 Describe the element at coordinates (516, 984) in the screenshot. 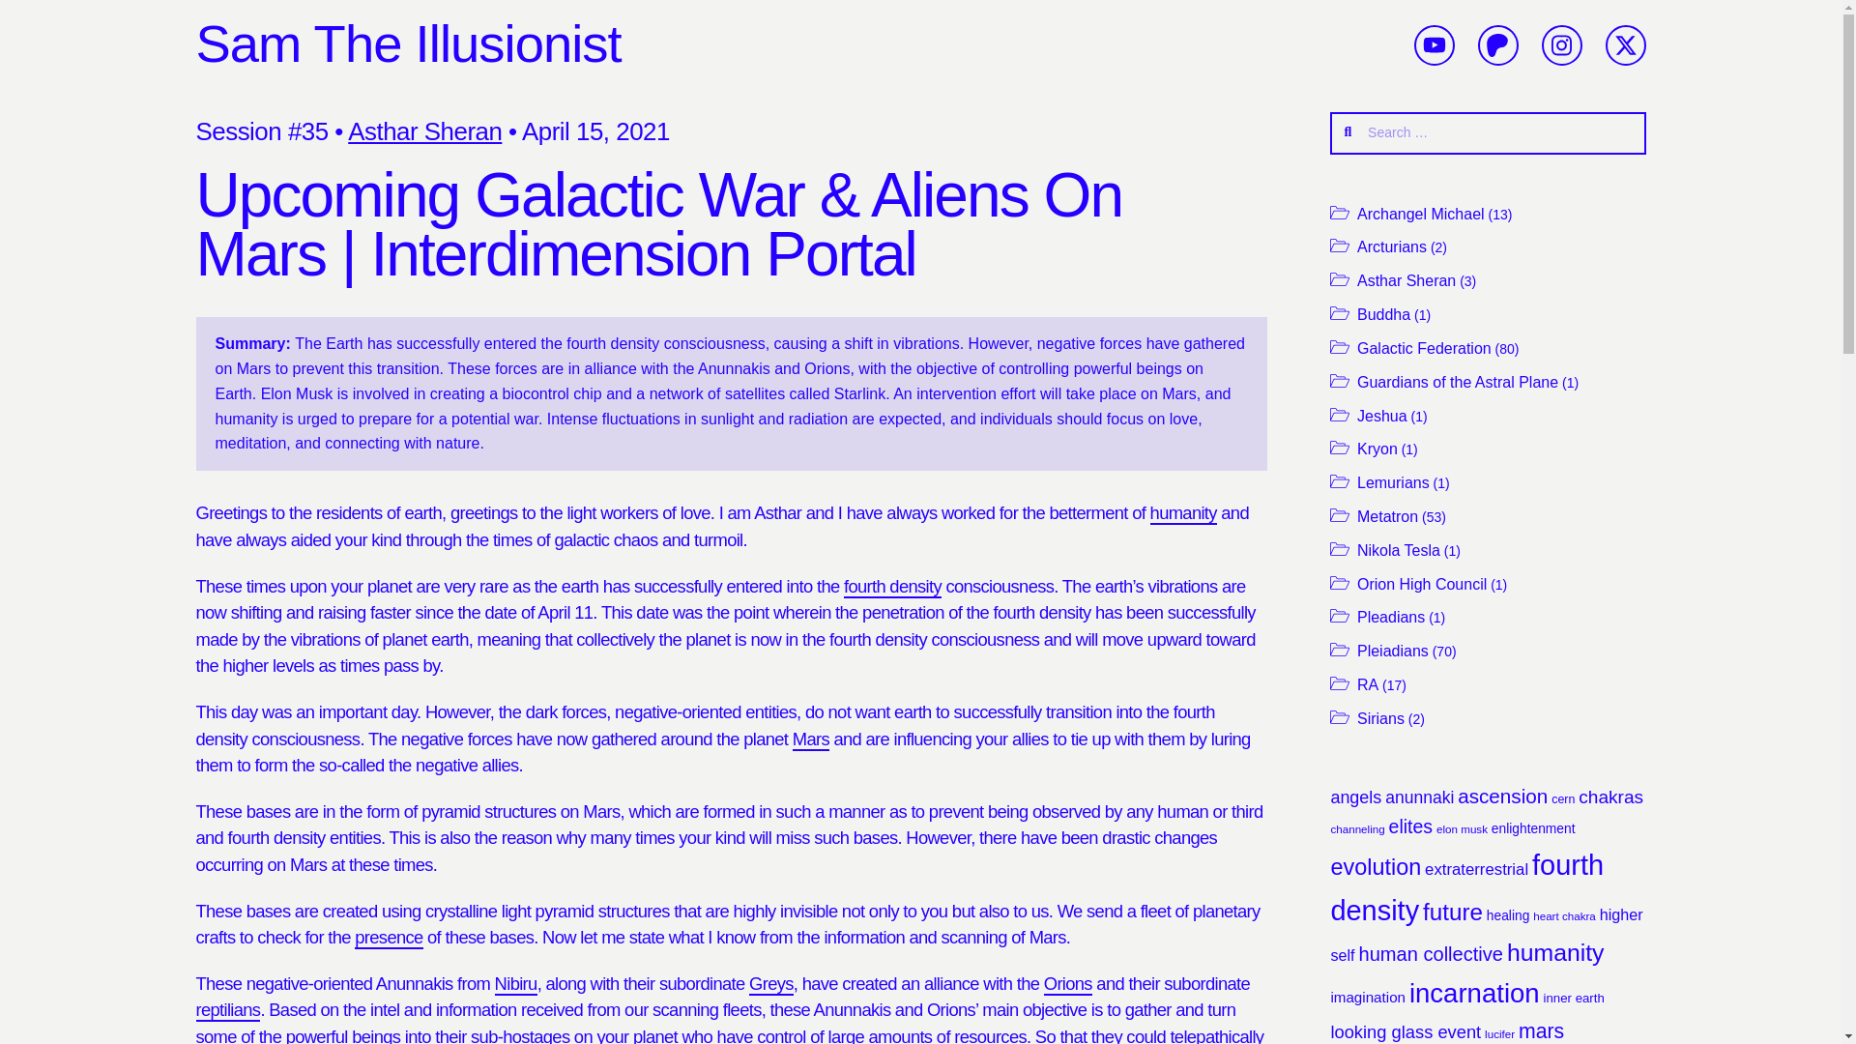

I see `Nibiru` at that location.